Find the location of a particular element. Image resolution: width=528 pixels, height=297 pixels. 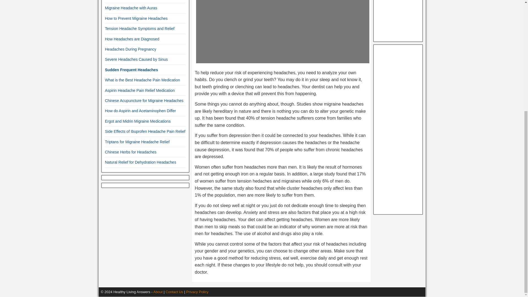

Privacy Policy is located at coordinates (197, 292).